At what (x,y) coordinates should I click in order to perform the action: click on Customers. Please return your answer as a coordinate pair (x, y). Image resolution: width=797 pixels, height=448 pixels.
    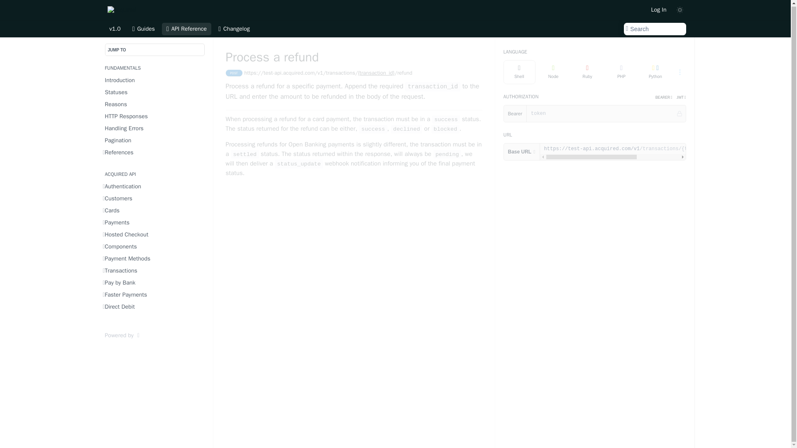
    Looking at the image, I should click on (155, 198).